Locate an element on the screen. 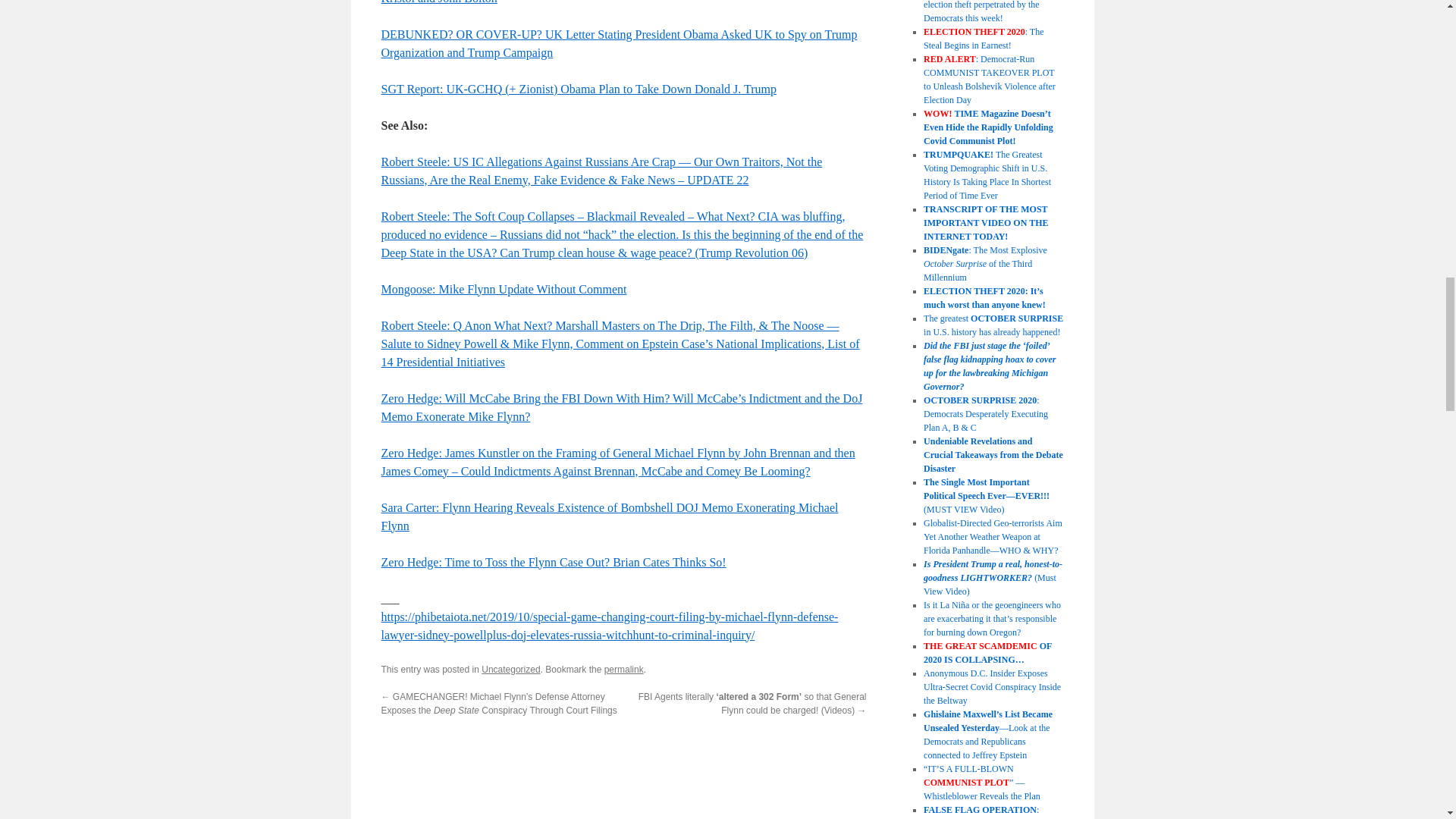  Mongoose: Mike Flynn Update Without Comment is located at coordinates (503, 288).